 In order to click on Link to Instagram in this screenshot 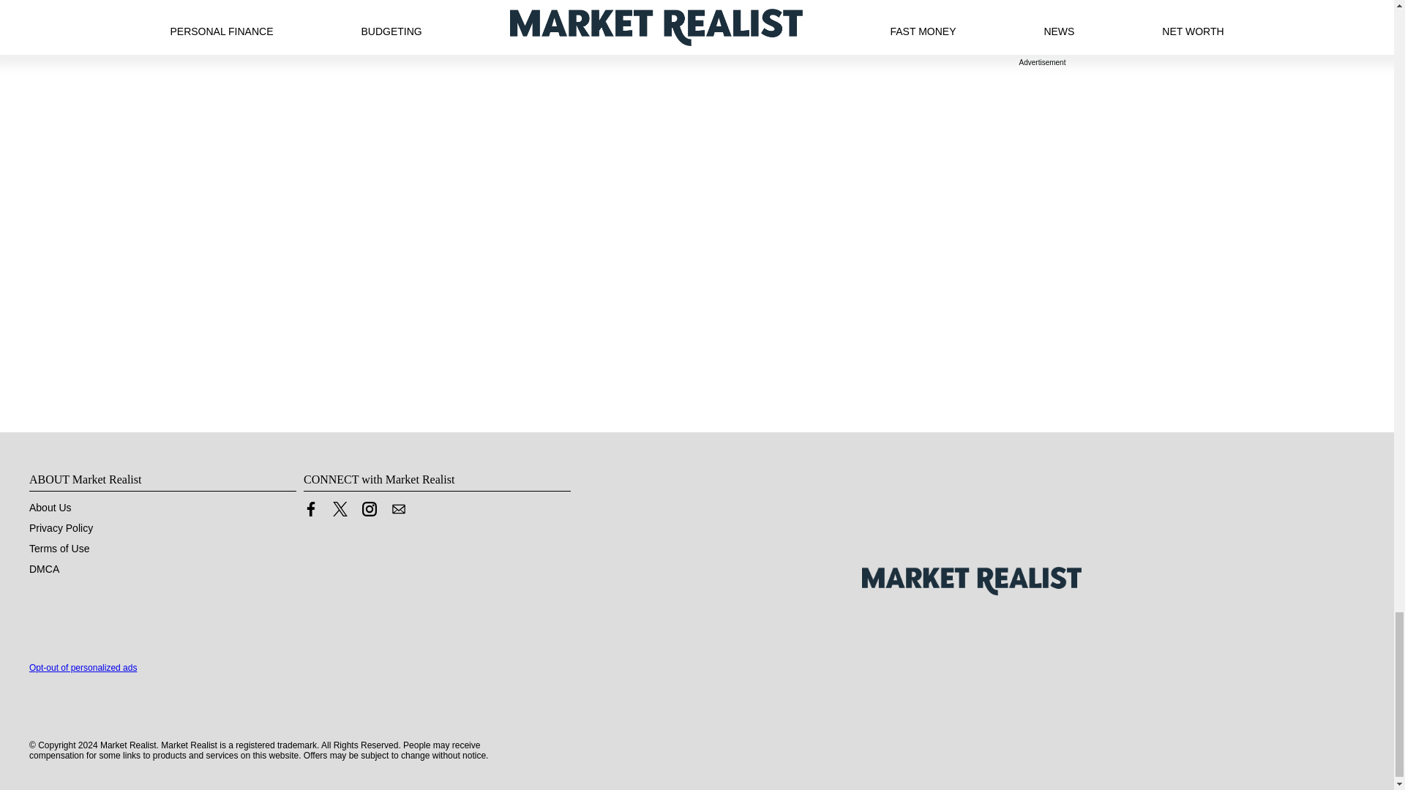, I will do `click(369, 509)`.